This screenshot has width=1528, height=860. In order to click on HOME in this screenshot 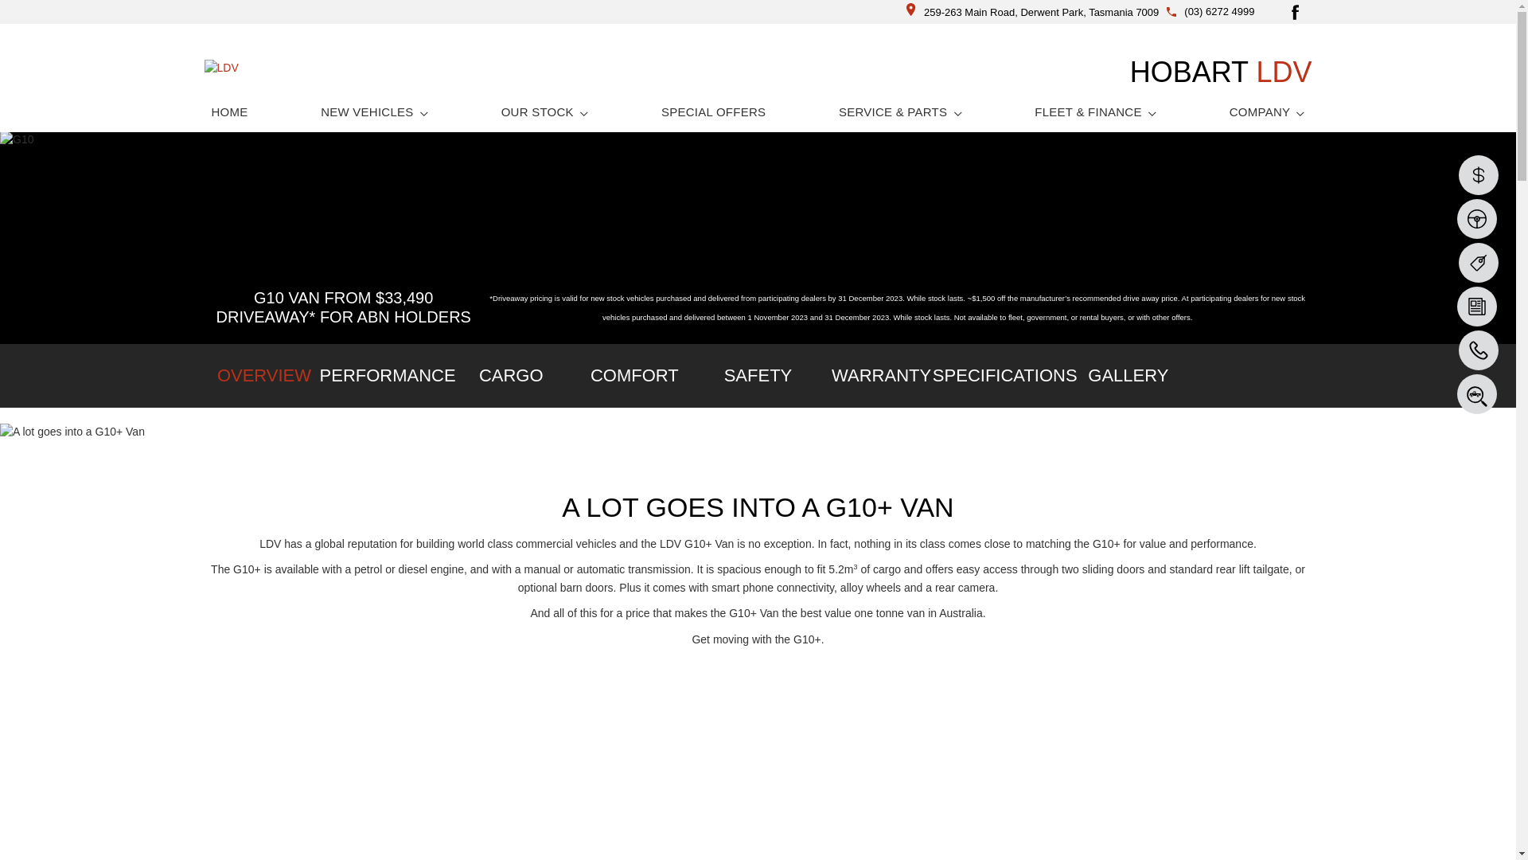, I will do `click(229, 111)`.